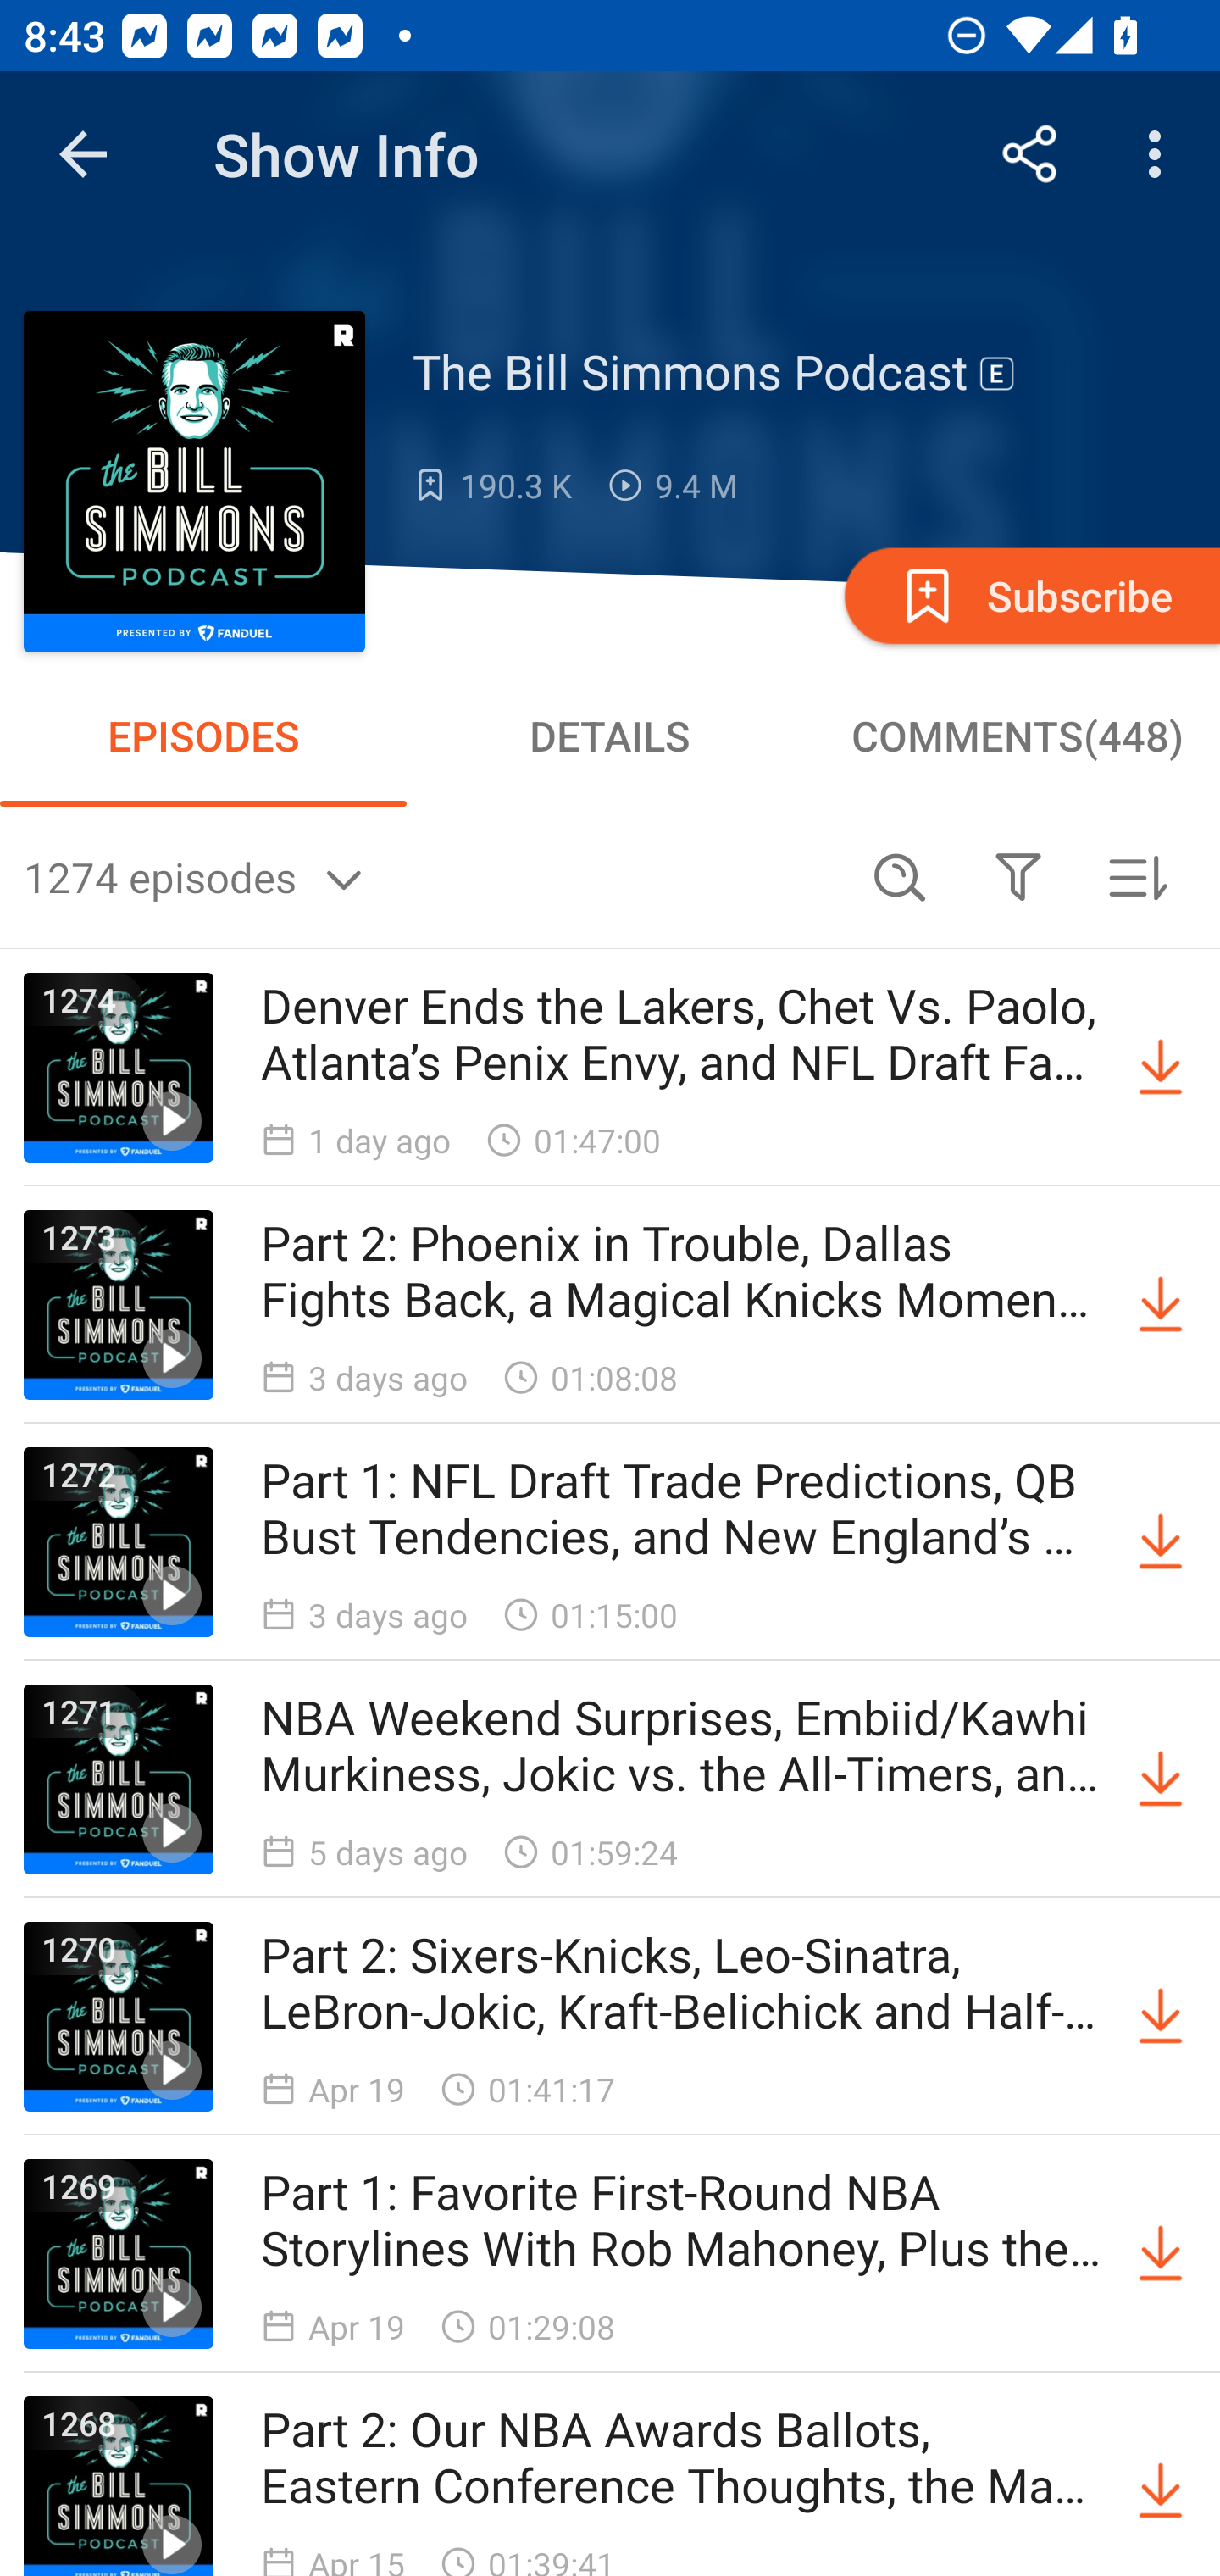 The height and width of the screenshot is (2576, 1220). Describe the element at coordinates (1161, 1779) in the screenshot. I see `Download` at that location.